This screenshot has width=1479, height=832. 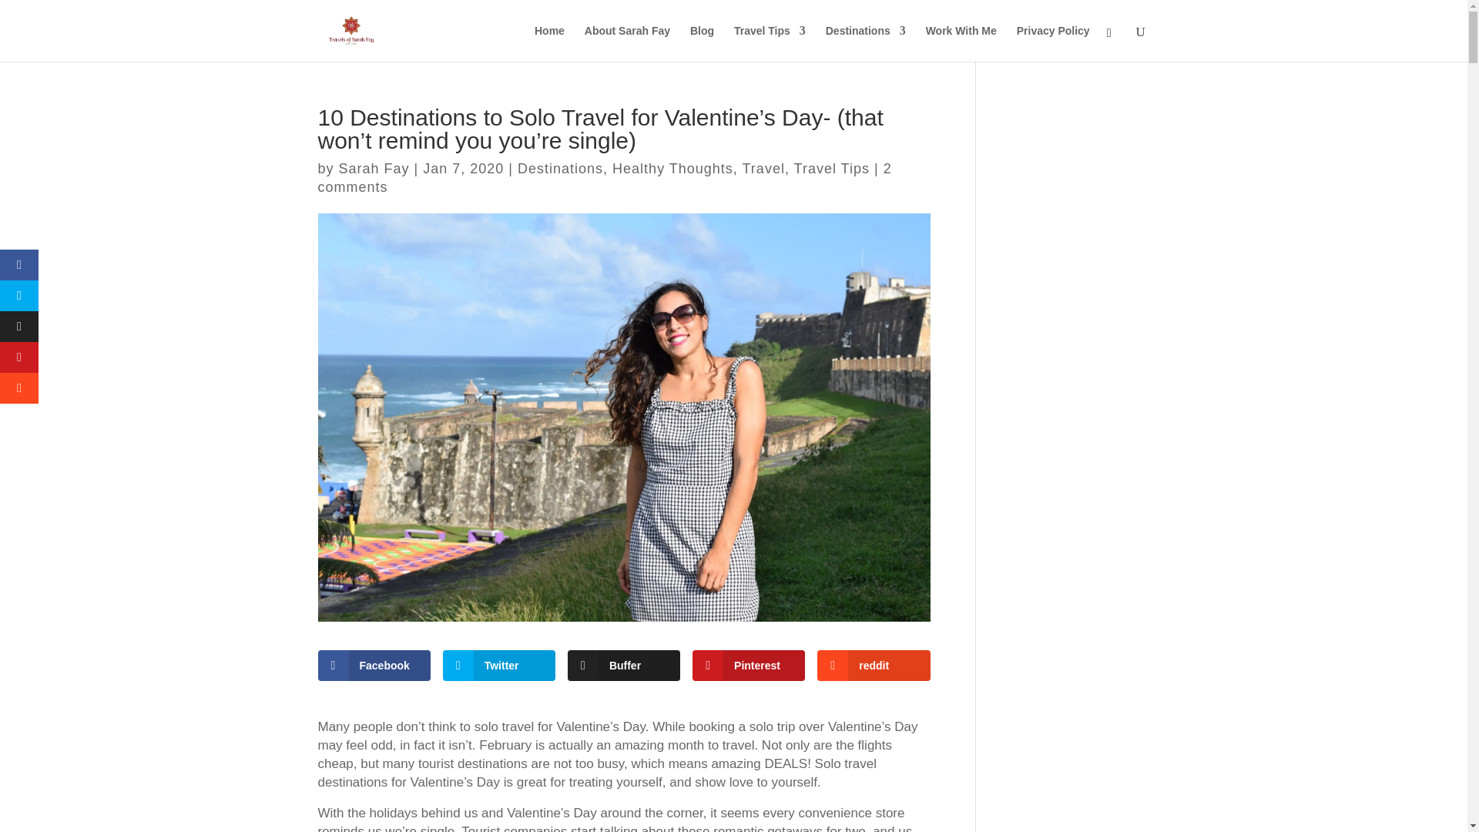 What do you see at coordinates (1054, 43) in the screenshot?
I see `Privacy Policy` at bounding box center [1054, 43].